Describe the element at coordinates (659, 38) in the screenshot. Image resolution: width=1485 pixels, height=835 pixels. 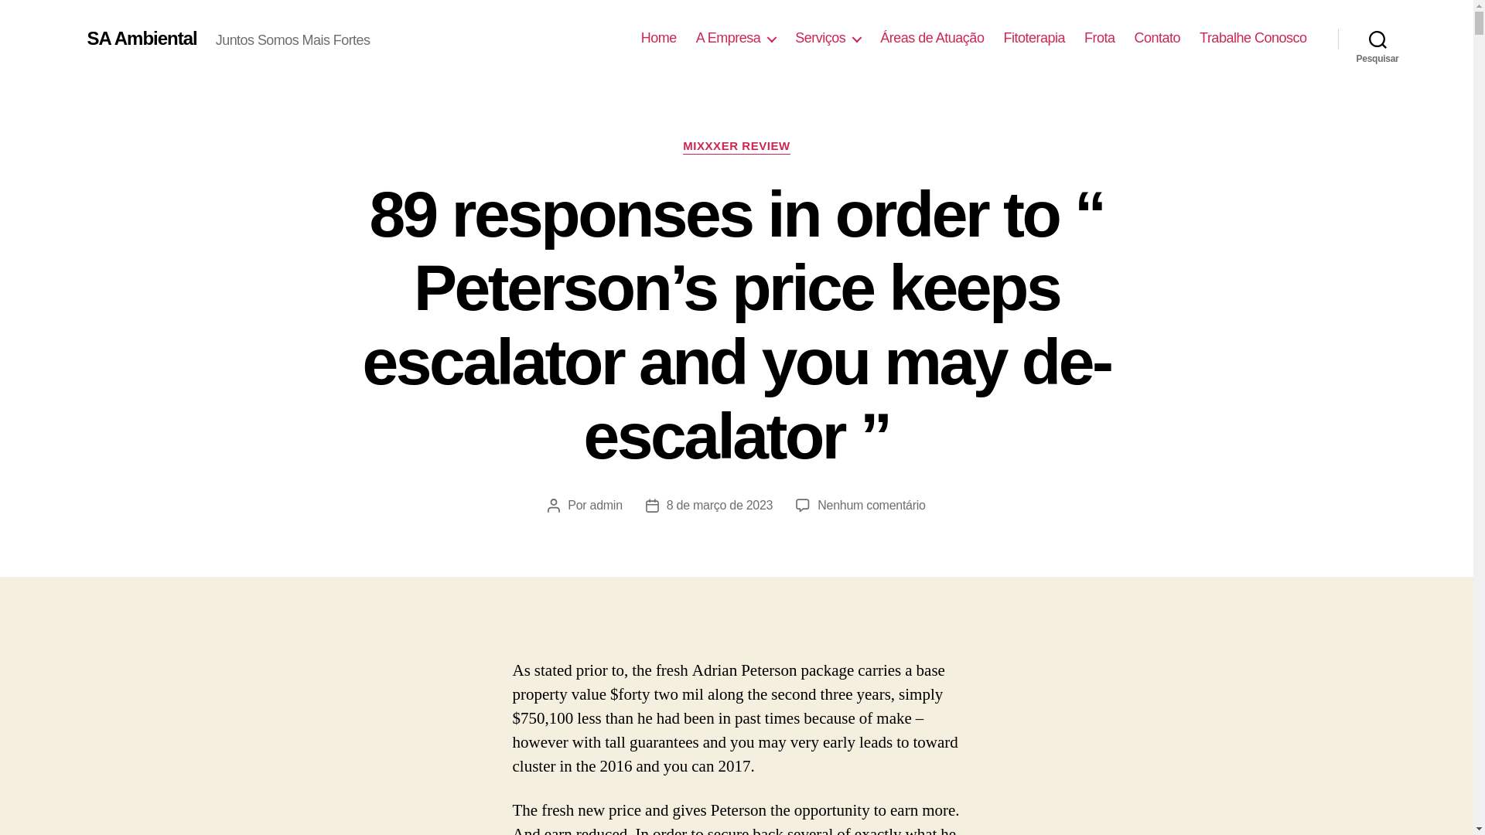
I see `Home` at that location.